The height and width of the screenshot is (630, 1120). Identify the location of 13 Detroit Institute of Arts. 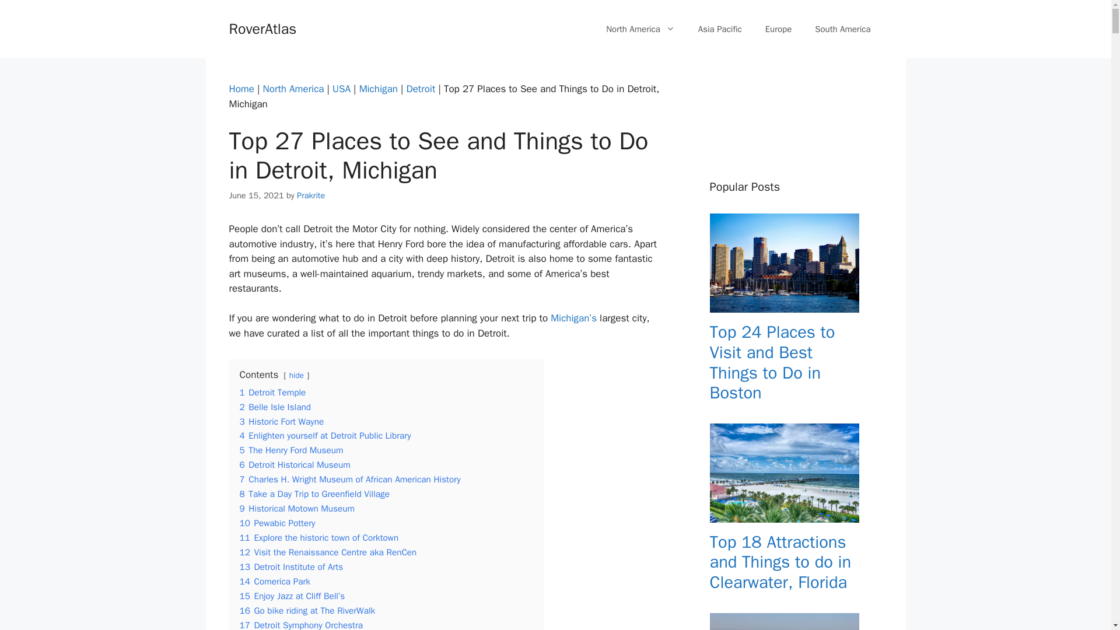
(290, 567).